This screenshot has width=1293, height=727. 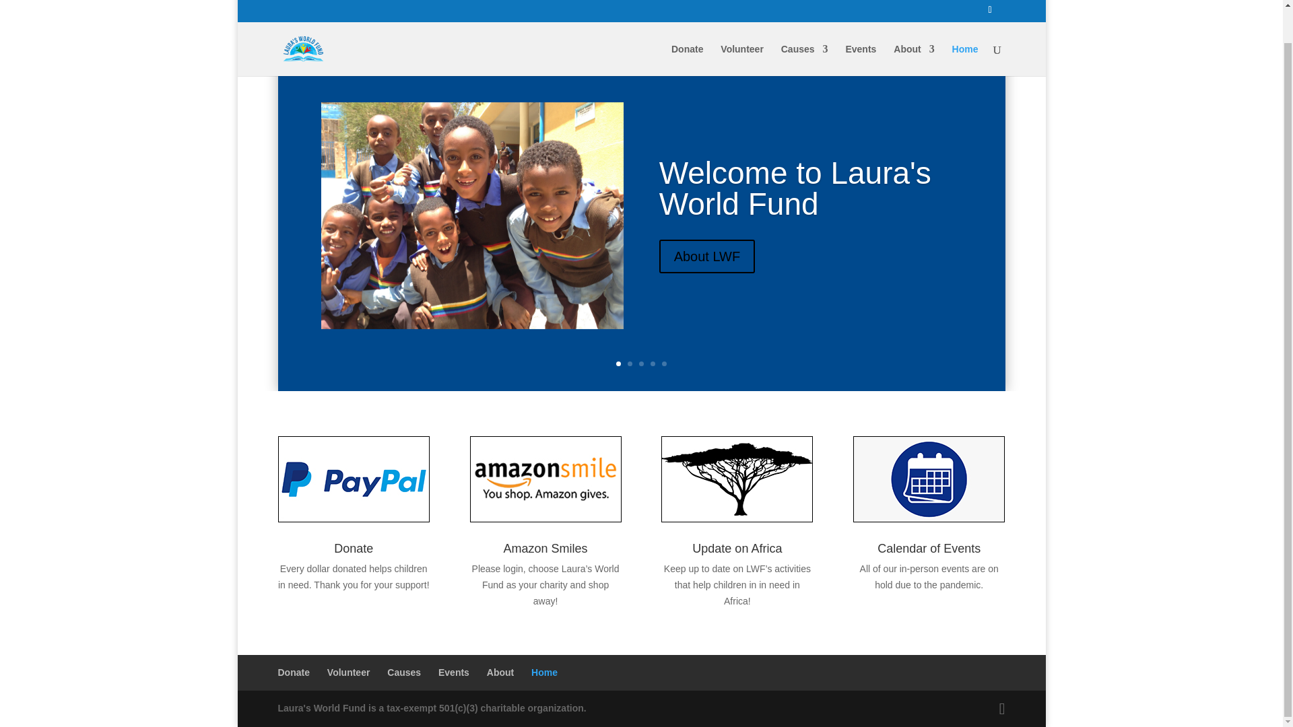 I want to click on Causes, so click(x=804, y=24).